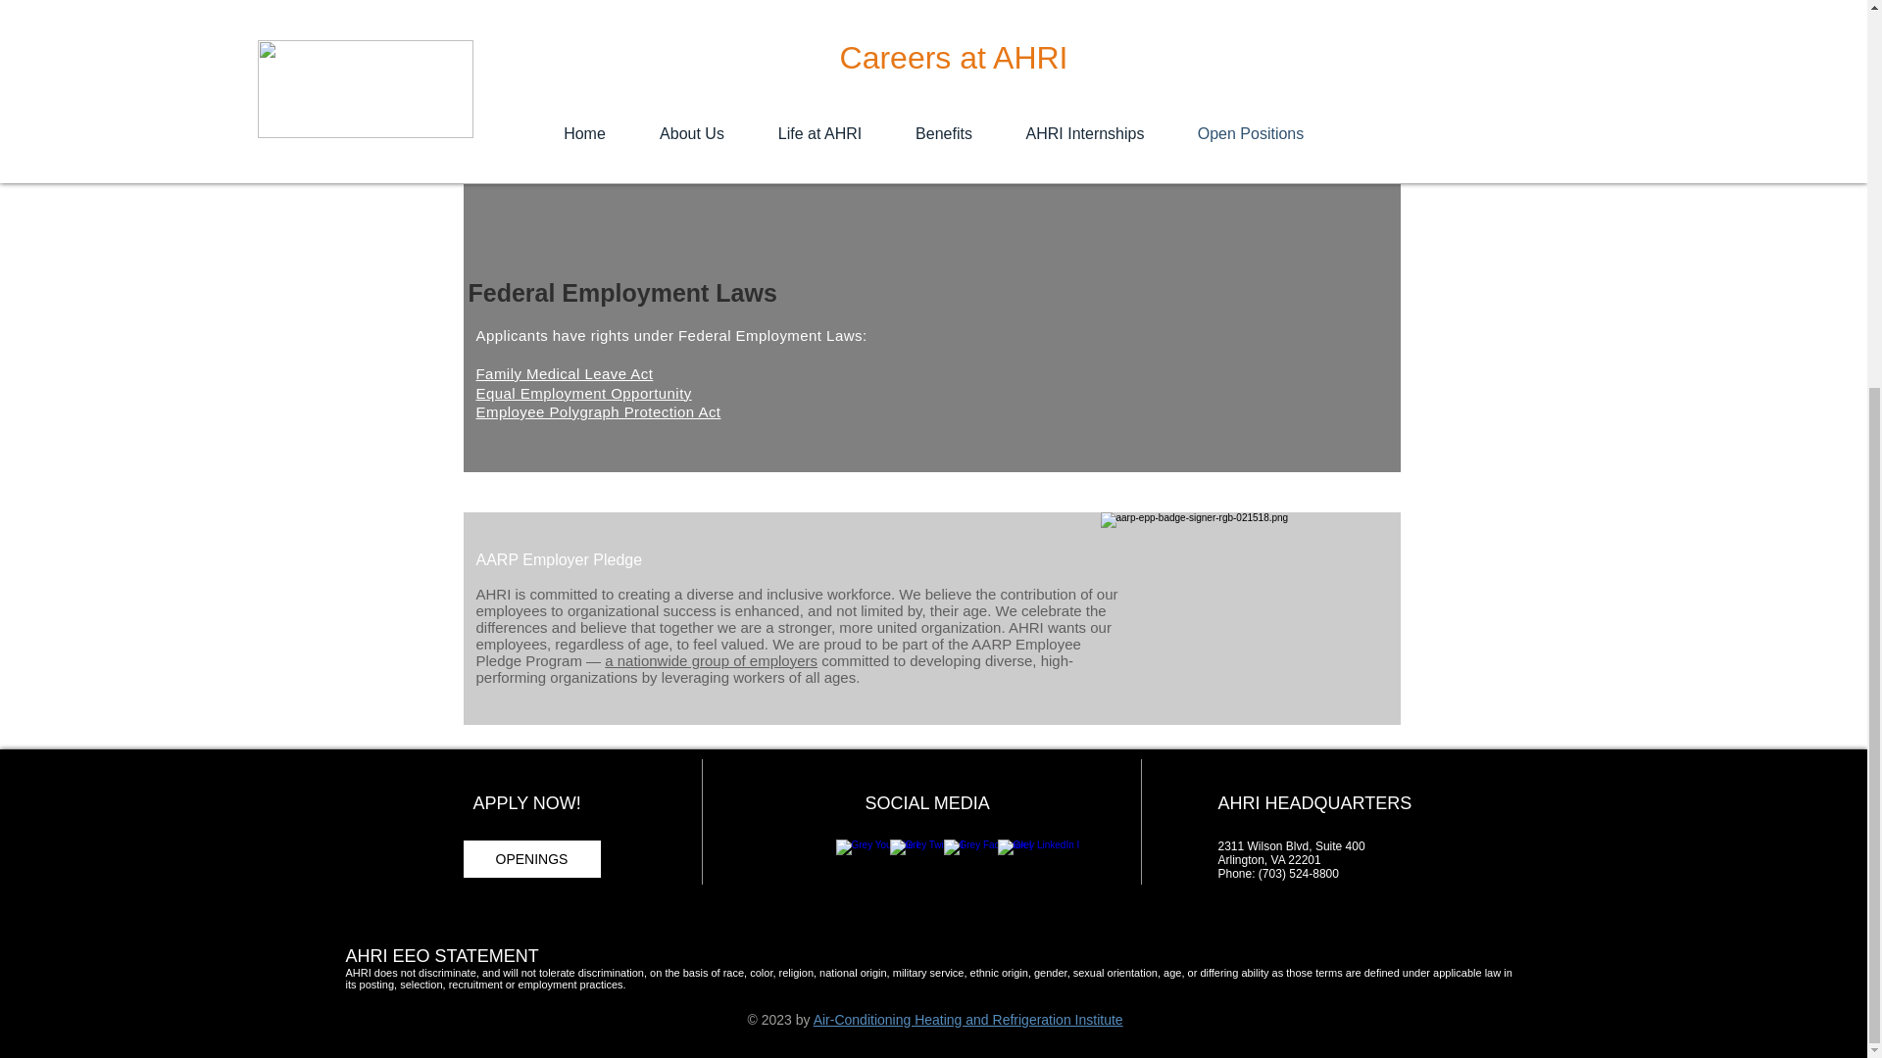 The image size is (1882, 1058). What do you see at coordinates (710, 660) in the screenshot?
I see `a nationwide group of employers` at bounding box center [710, 660].